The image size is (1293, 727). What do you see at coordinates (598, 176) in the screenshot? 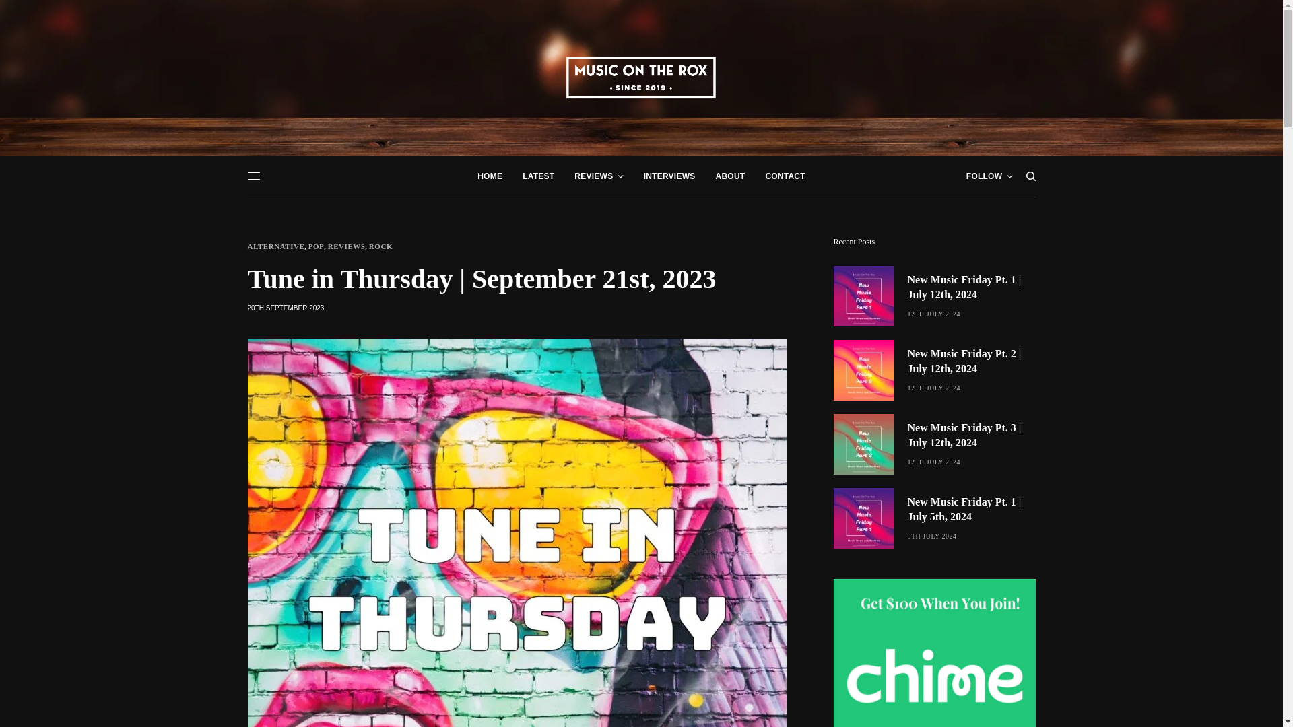
I see `REVIEWS` at bounding box center [598, 176].